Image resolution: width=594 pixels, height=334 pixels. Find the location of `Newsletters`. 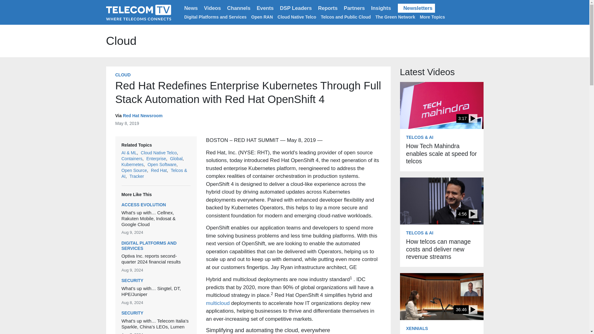

Newsletters is located at coordinates (416, 8).